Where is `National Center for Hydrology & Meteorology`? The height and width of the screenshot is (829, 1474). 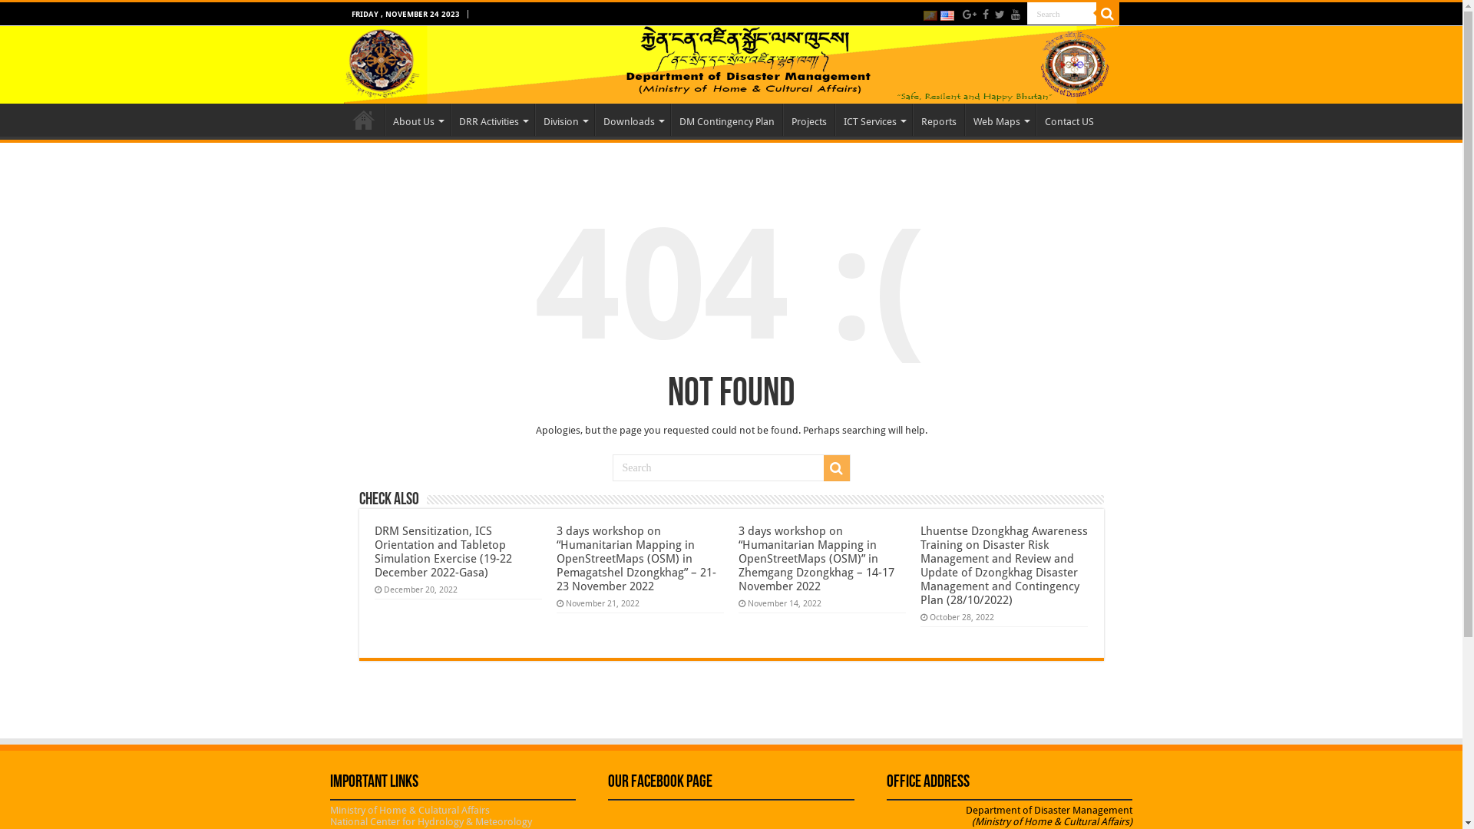
National Center for Hydrology & Meteorology is located at coordinates (431, 821).